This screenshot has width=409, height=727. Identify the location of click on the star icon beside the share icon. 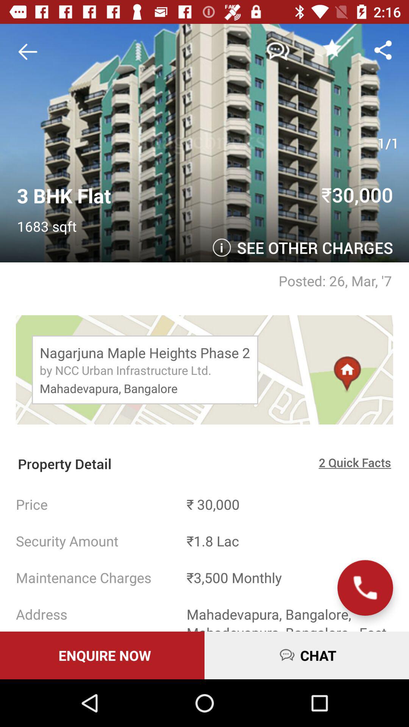
(332, 48).